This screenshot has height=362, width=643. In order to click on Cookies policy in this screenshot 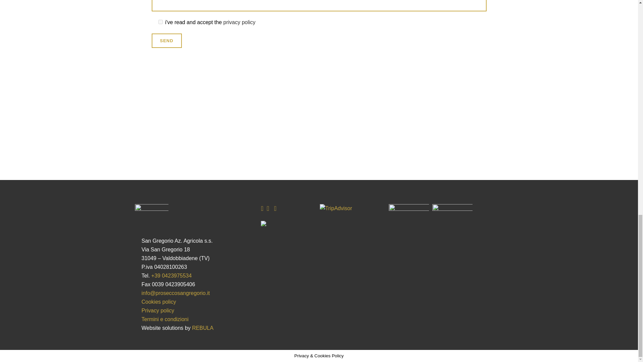, I will do `click(158, 302)`.